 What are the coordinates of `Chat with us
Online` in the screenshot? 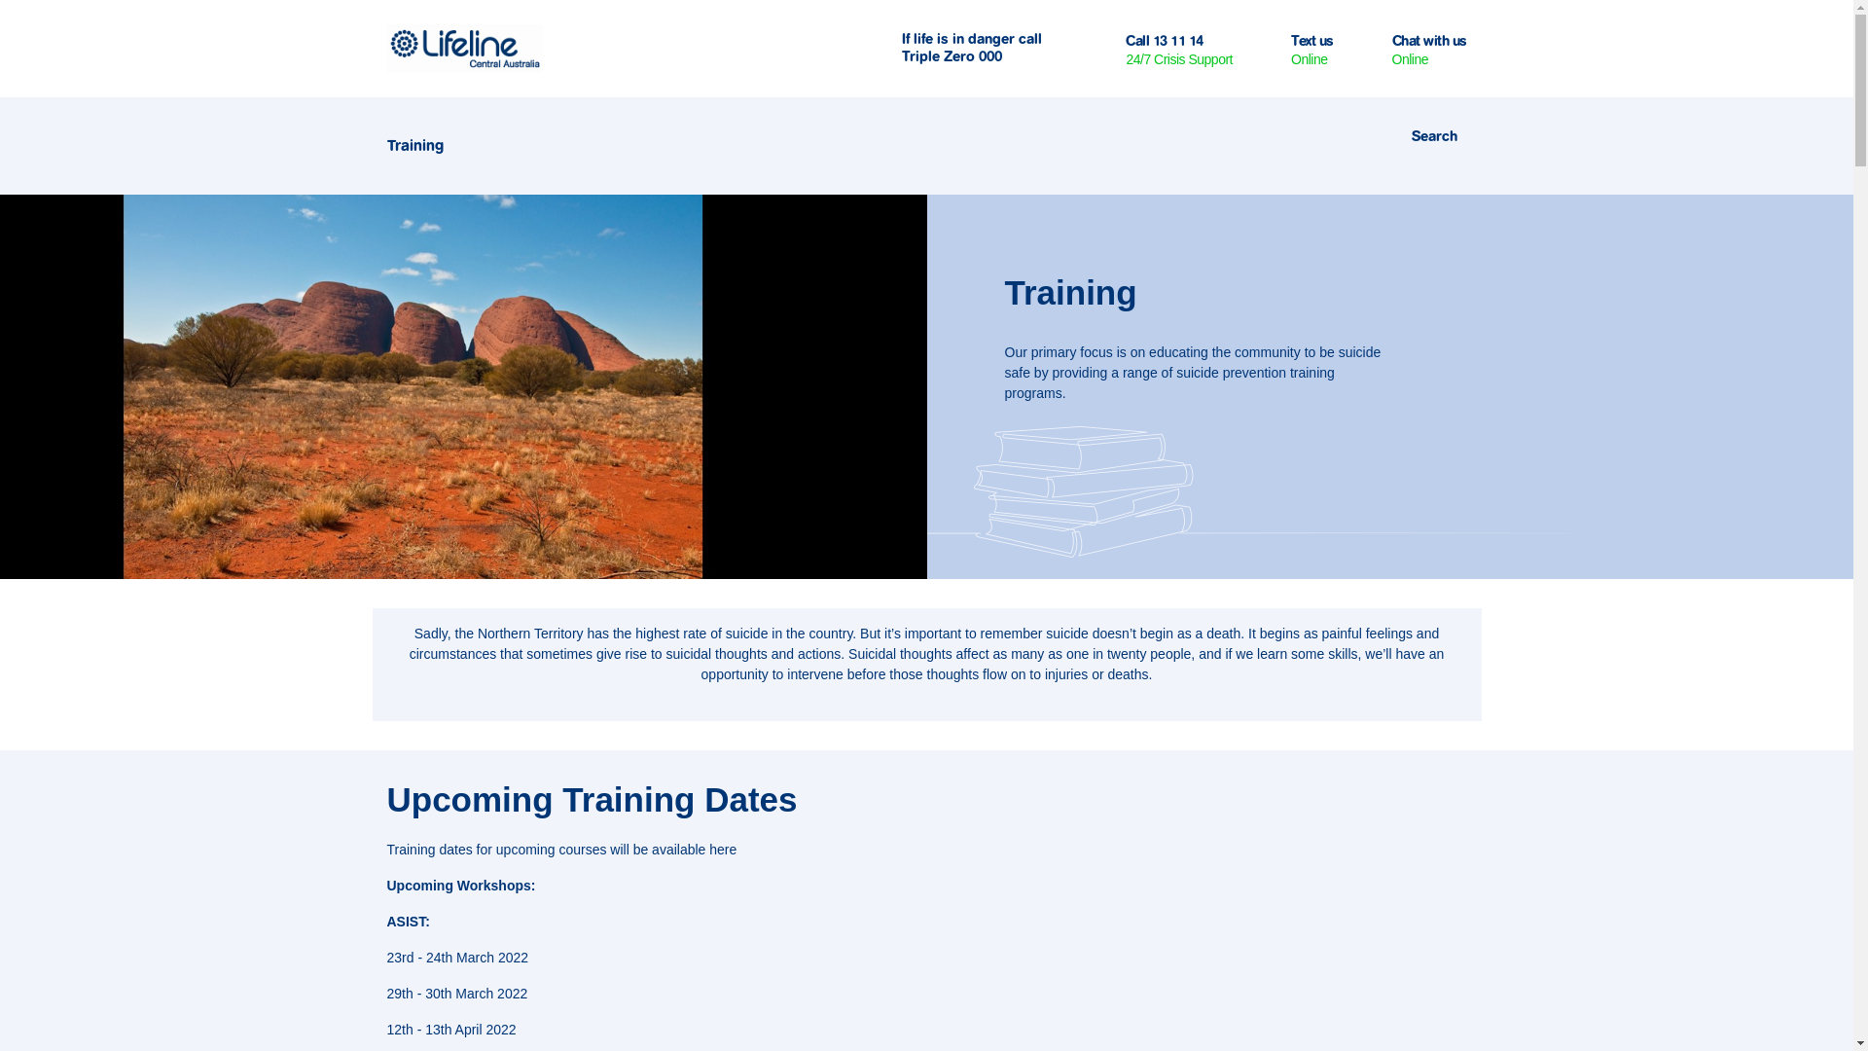 It's located at (1428, 49).